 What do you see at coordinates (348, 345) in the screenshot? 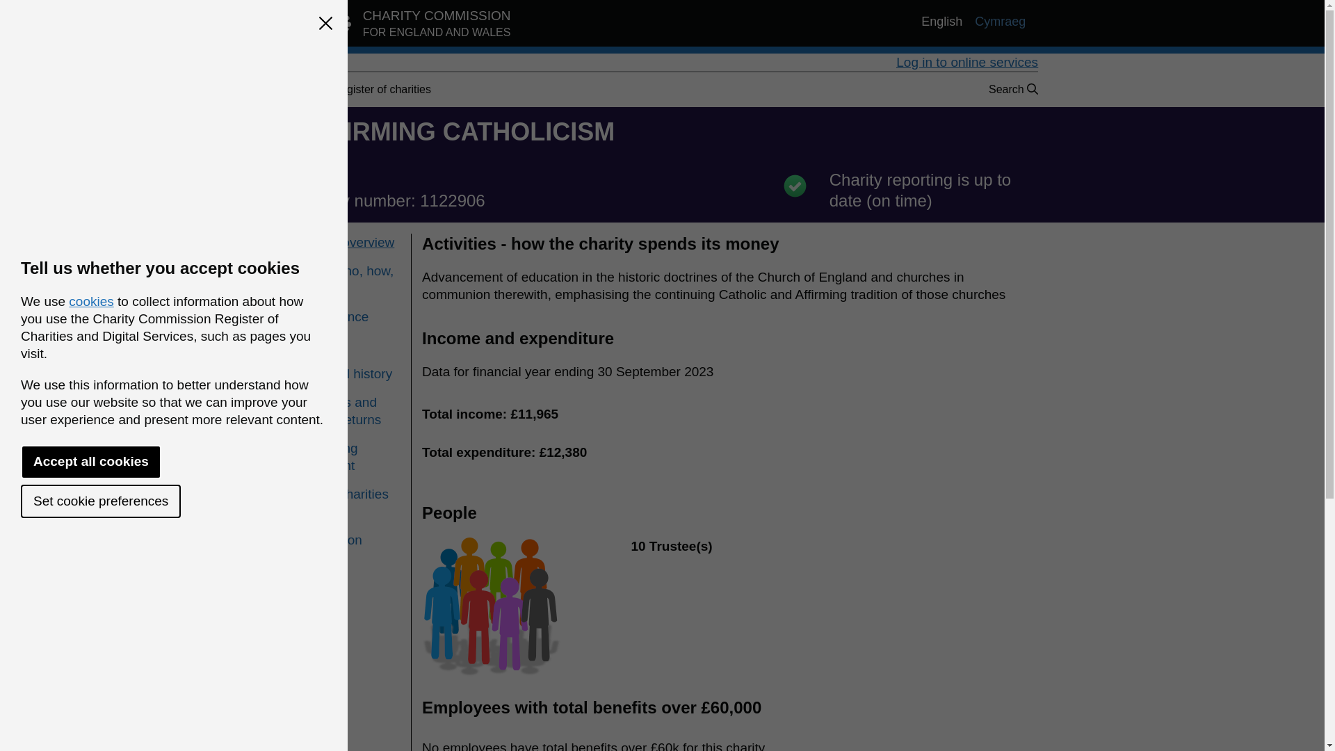
I see `Trustees` at bounding box center [348, 345].